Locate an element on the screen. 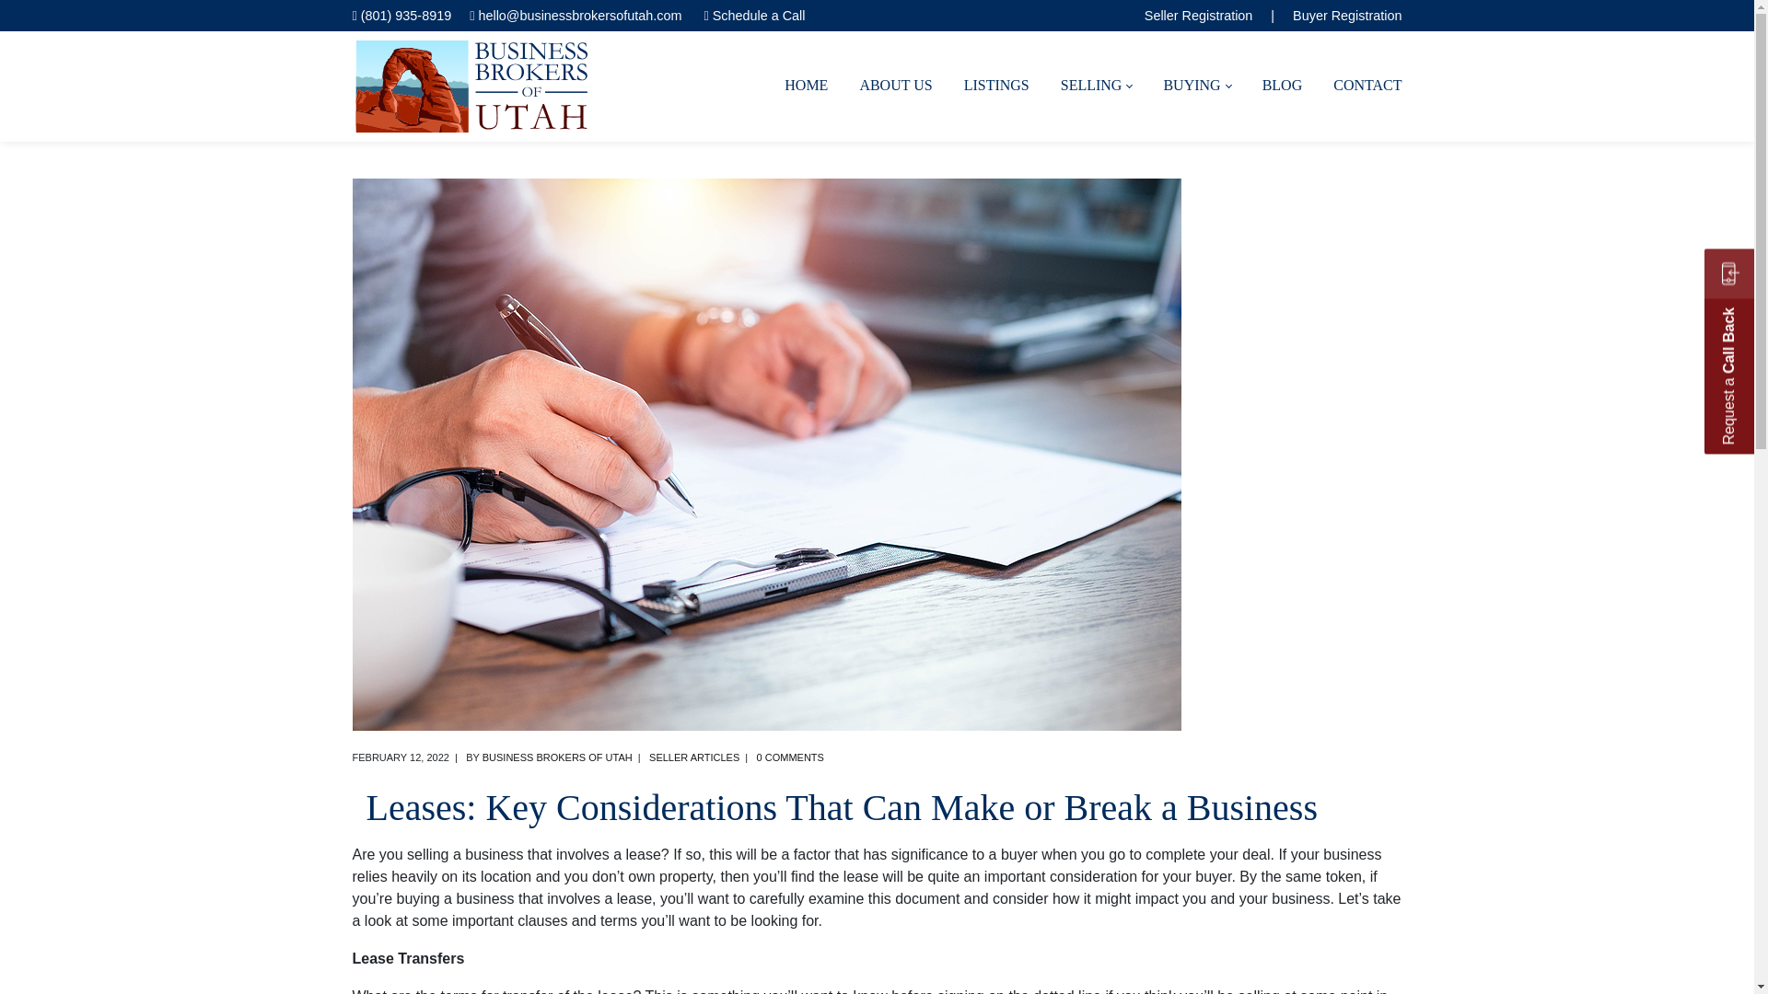  Buyer Registration is located at coordinates (1346, 15).